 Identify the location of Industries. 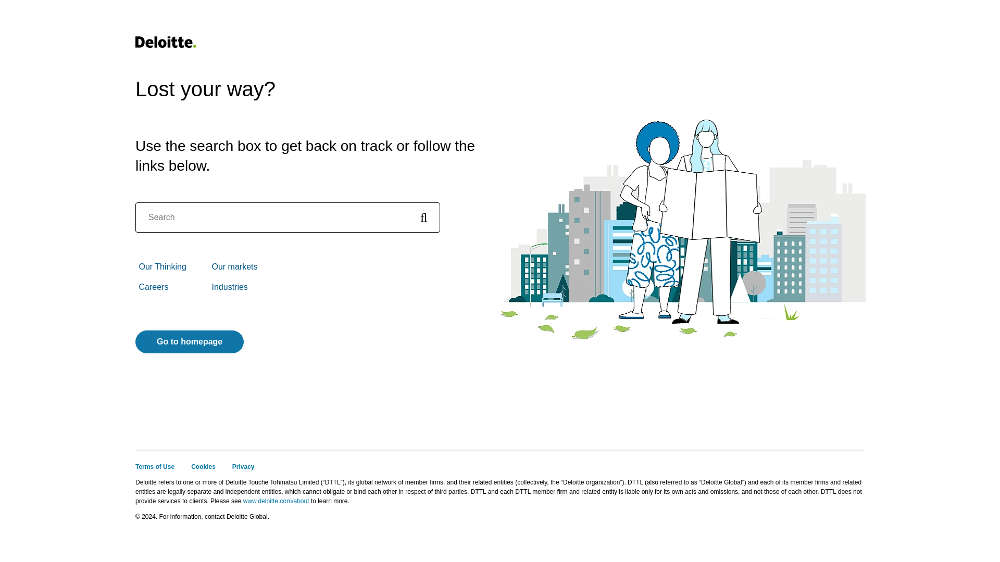
(229, 287).